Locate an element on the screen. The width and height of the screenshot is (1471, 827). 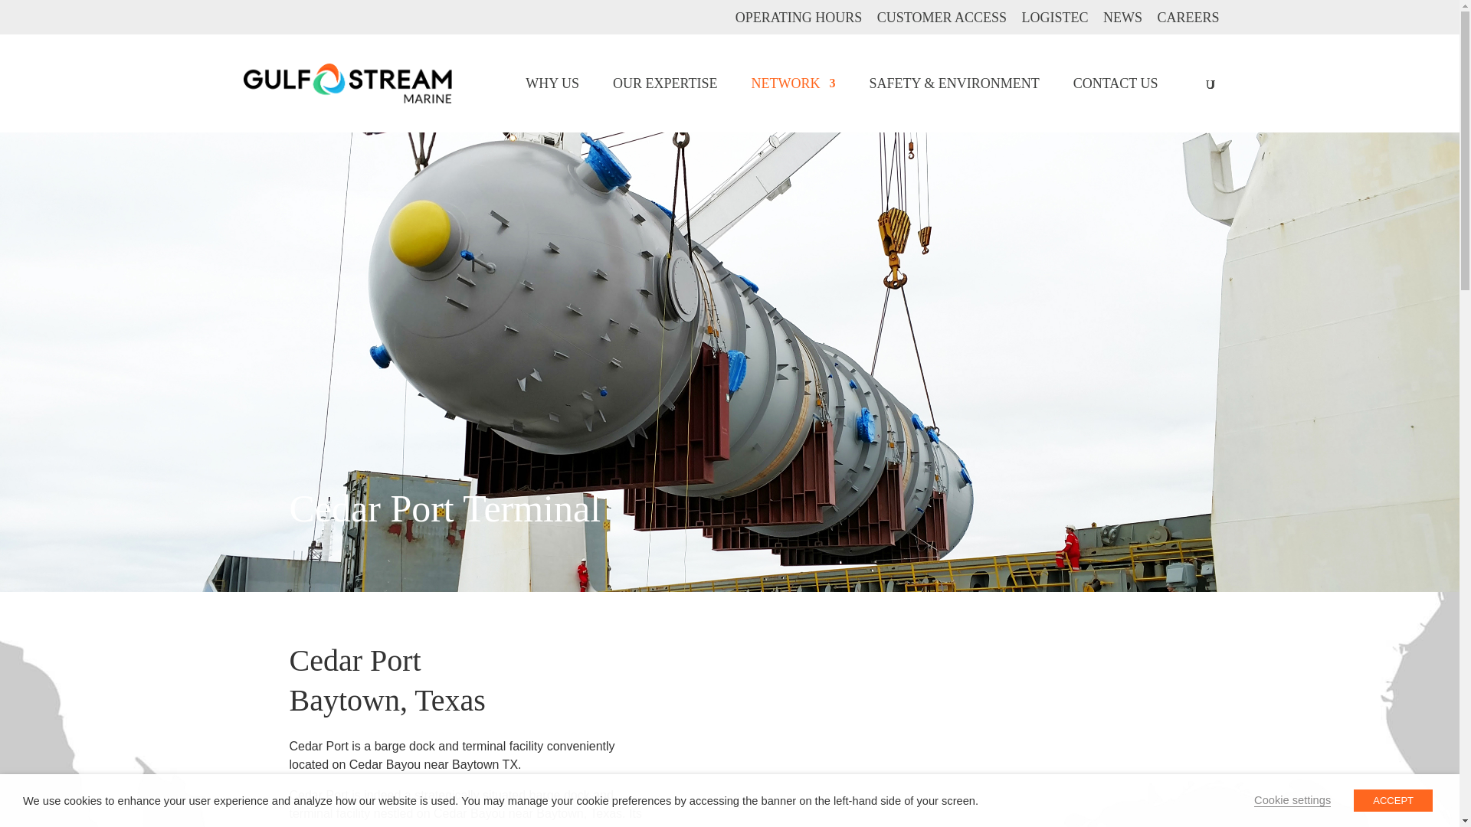
OPERATING HOURS is located at coordinates (798, 23).